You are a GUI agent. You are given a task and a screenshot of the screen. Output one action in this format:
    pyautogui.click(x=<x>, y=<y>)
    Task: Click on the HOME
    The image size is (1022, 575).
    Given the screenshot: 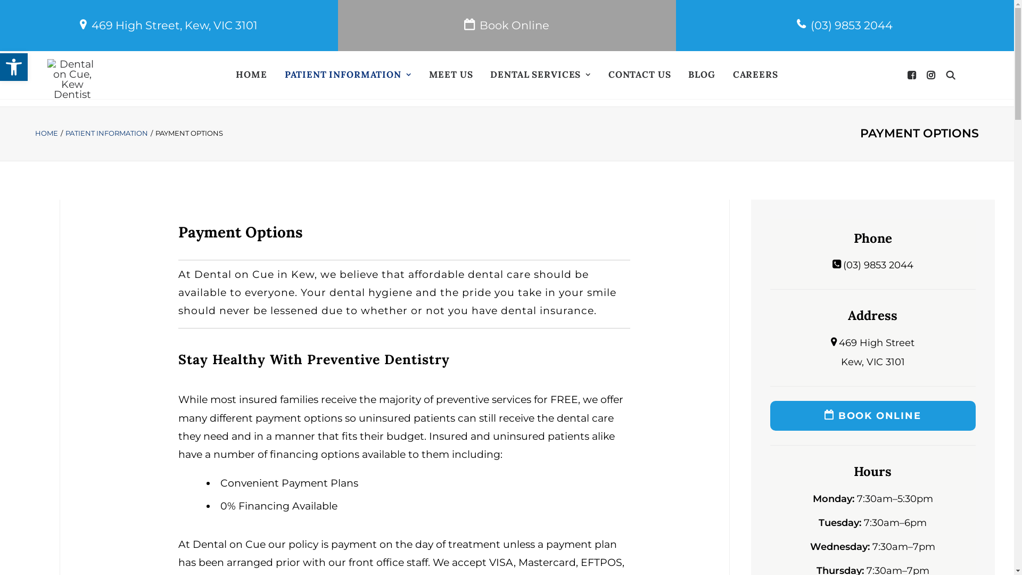 What is the action you would take?
    pyautogui.click(x=47, y=133)
    